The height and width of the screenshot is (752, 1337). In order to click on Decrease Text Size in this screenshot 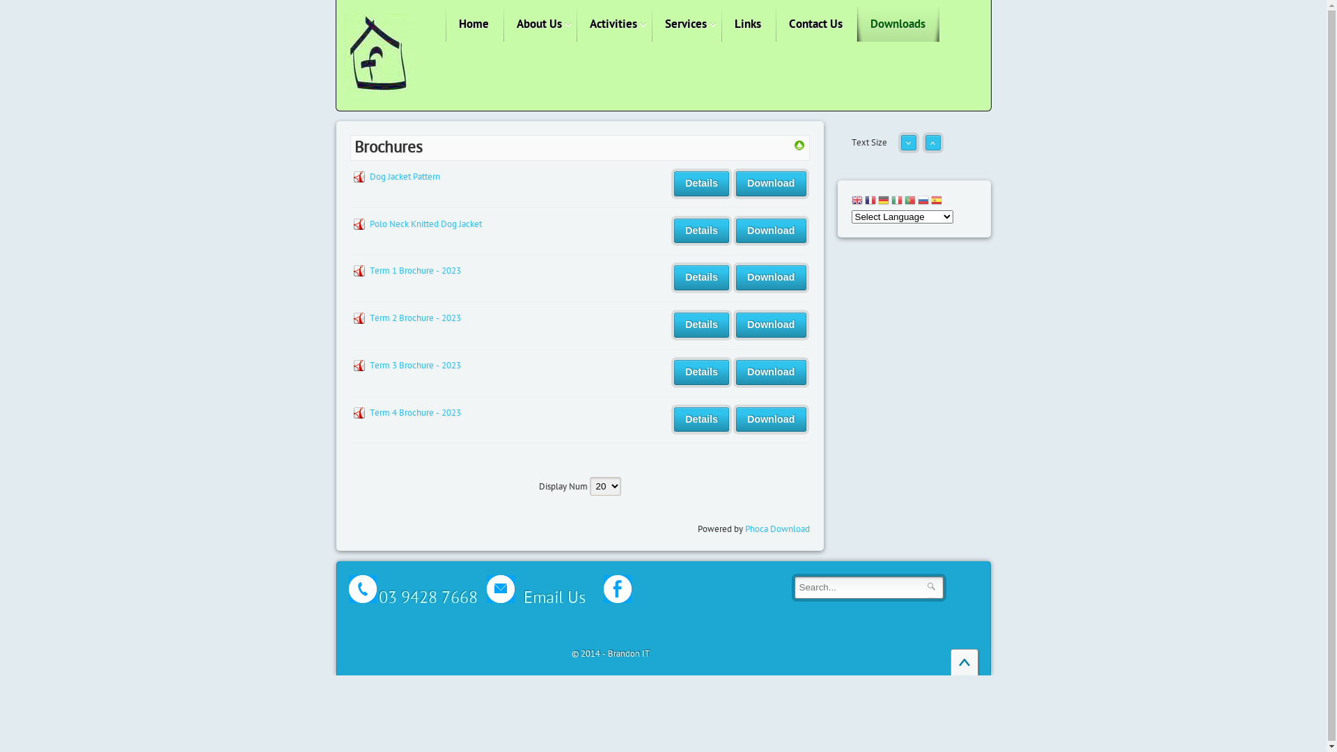, I will do `click(909, 148)`.